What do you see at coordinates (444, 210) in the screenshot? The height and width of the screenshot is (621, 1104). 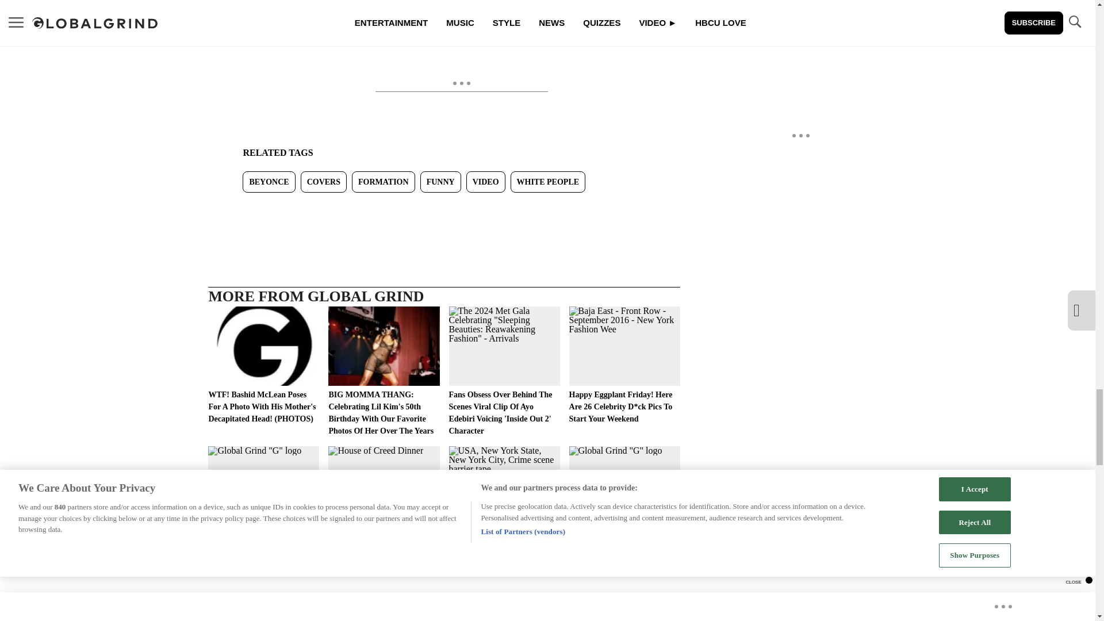 I see `Vuukle Sharebar Widget` at bounding box center [444, 210].